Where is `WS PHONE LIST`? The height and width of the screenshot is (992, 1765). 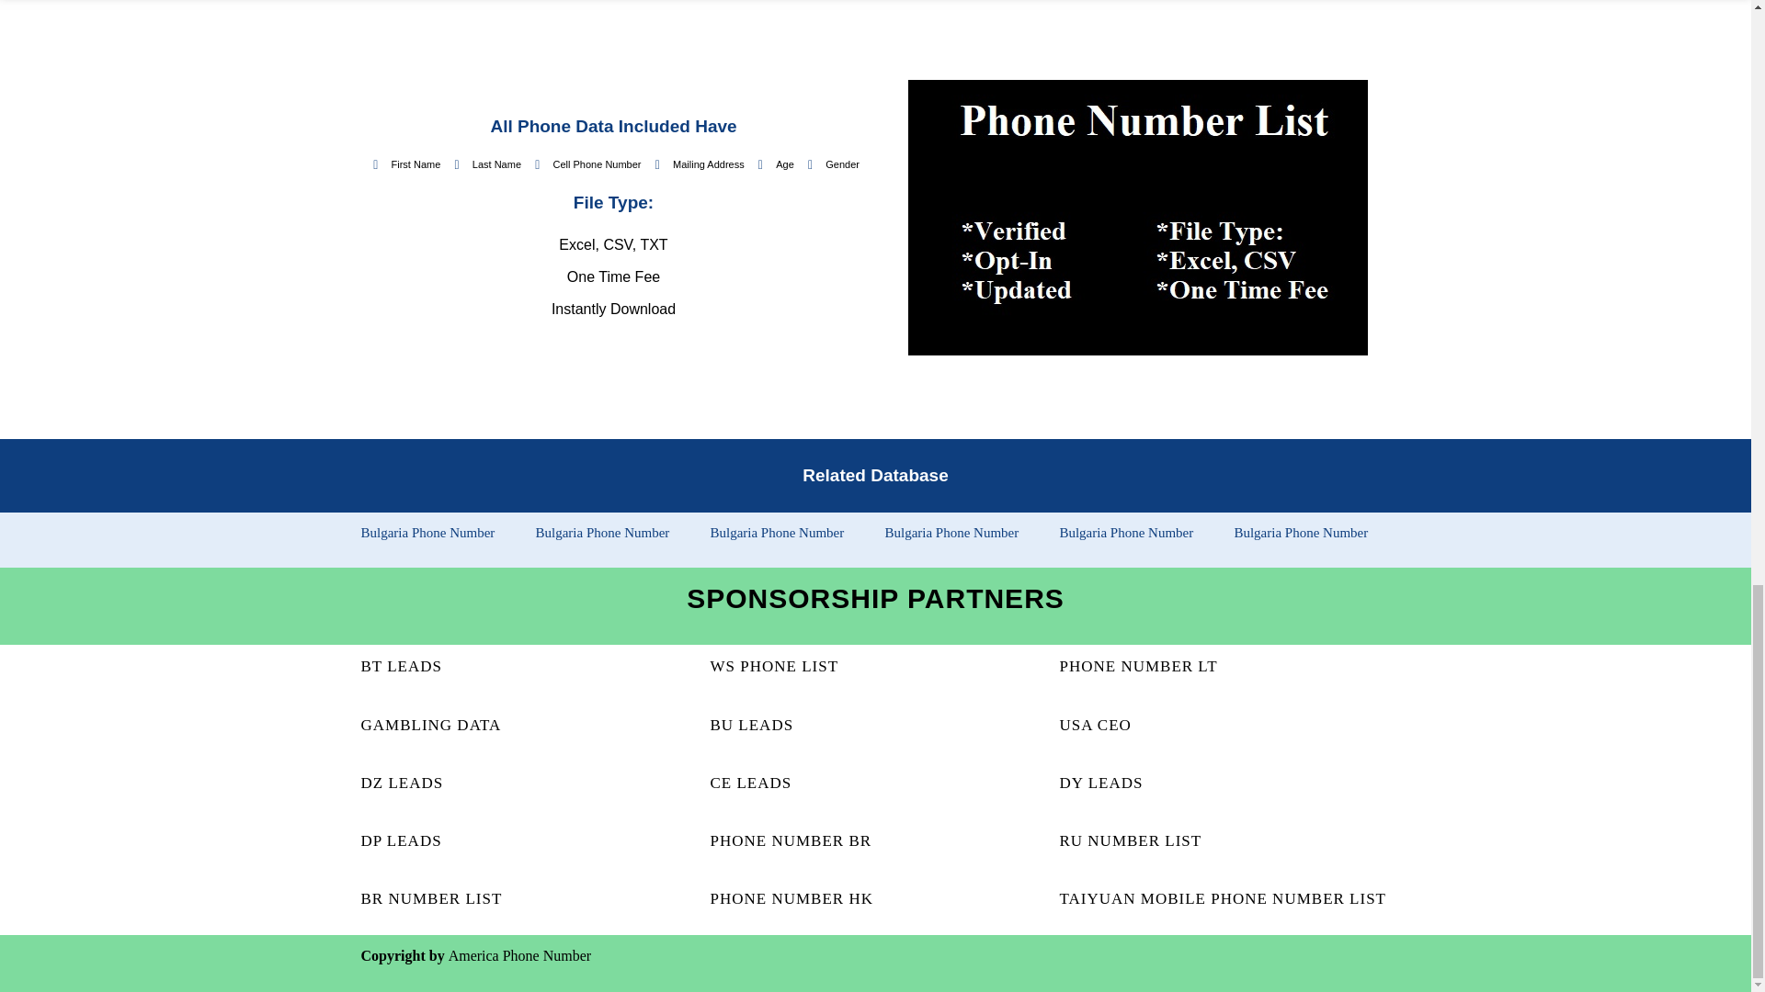
WS PHONE LIST is located at coordinates (774, 667).